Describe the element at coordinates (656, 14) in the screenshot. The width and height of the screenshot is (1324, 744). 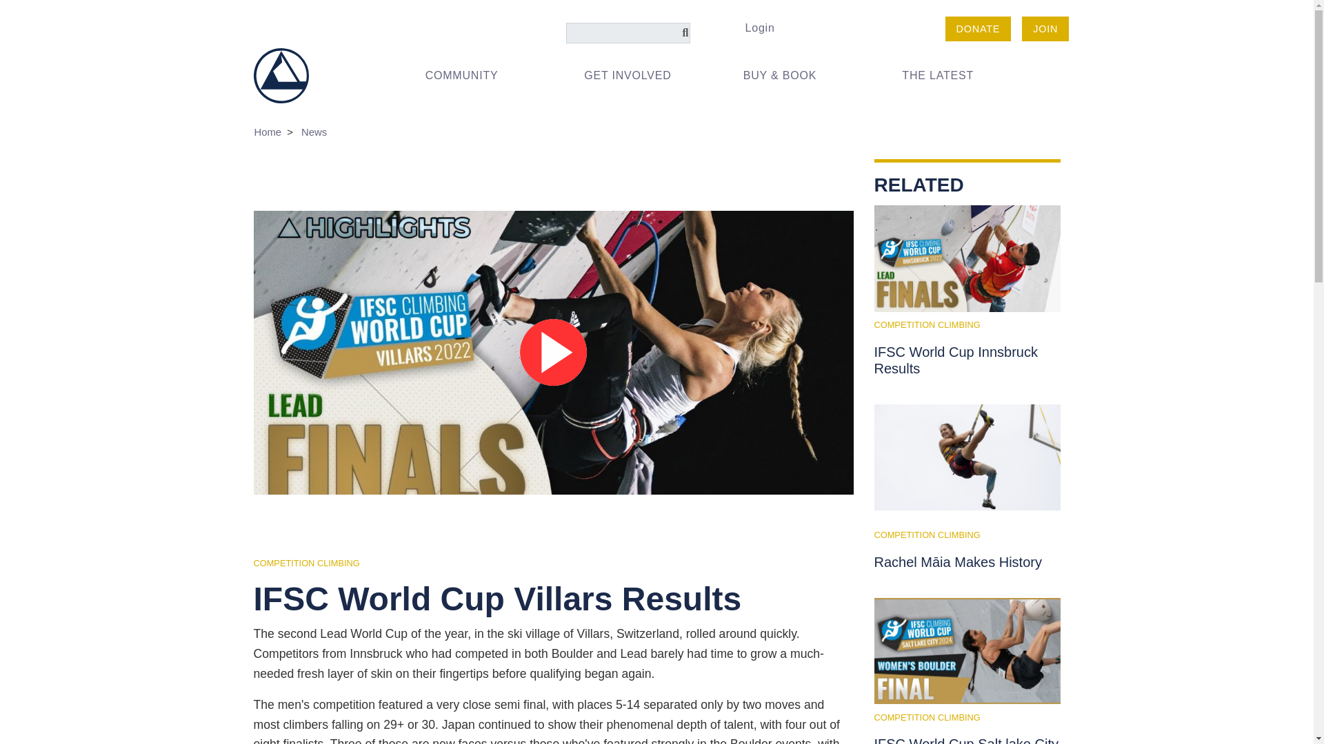
I see `Skip to main content` at that location.